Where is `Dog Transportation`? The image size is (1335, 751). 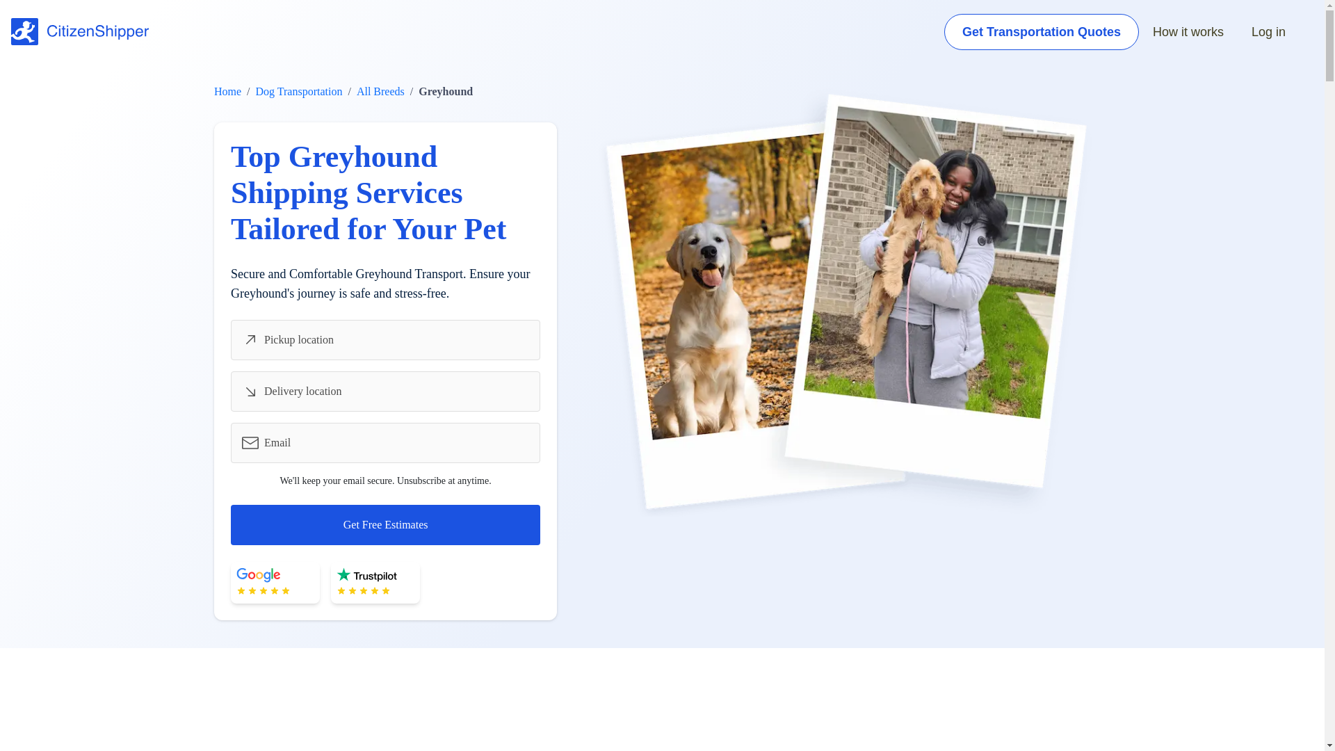 Dog Transportation is located at coordinates (299, 92).